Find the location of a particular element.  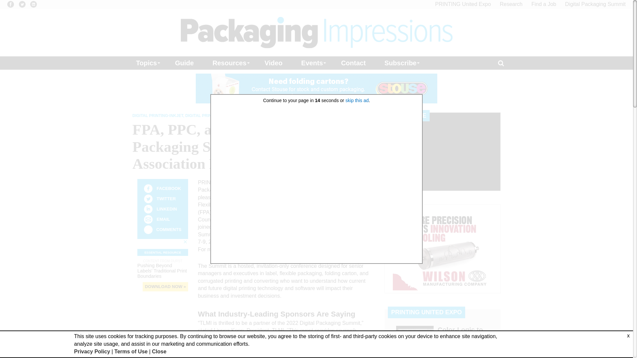

Email Link is located at coordinates (148, 219).